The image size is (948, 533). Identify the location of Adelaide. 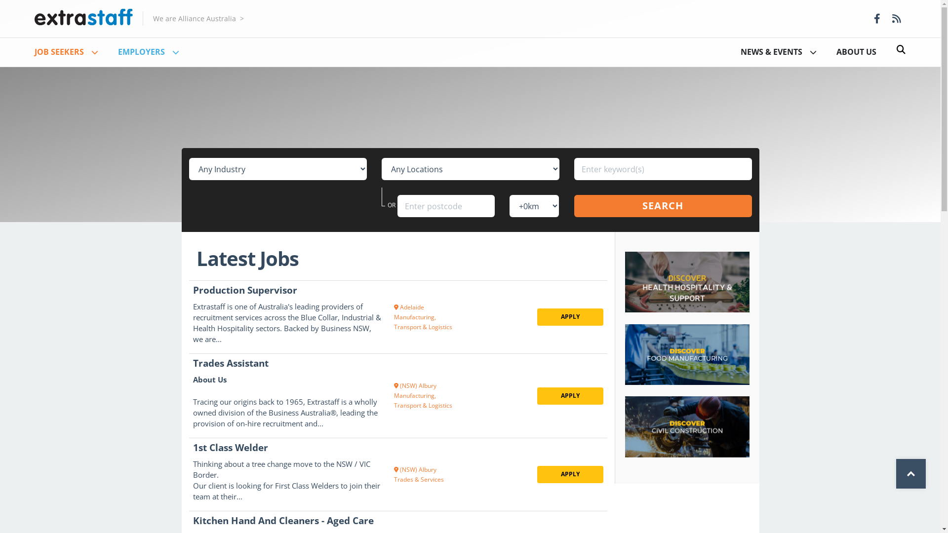
(409, 307).